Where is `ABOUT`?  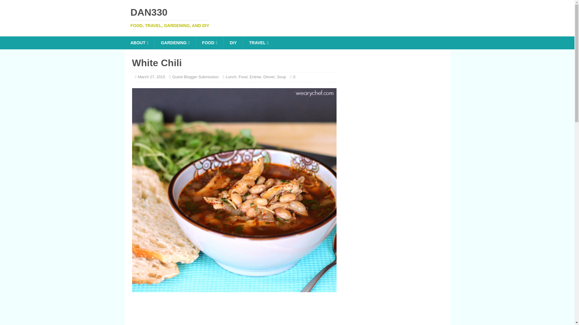 ABOUT is located at coordinates (139, 43).